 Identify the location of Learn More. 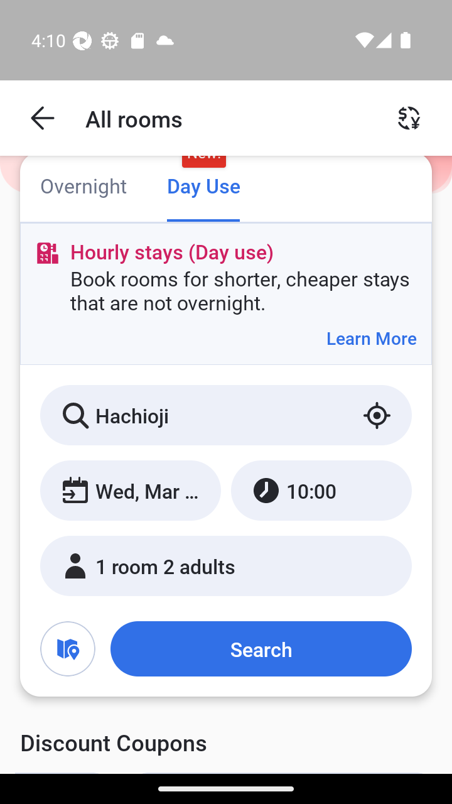
(371, 338).